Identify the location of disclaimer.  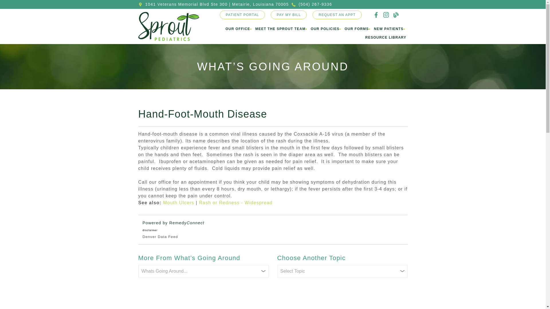
(150, 230).